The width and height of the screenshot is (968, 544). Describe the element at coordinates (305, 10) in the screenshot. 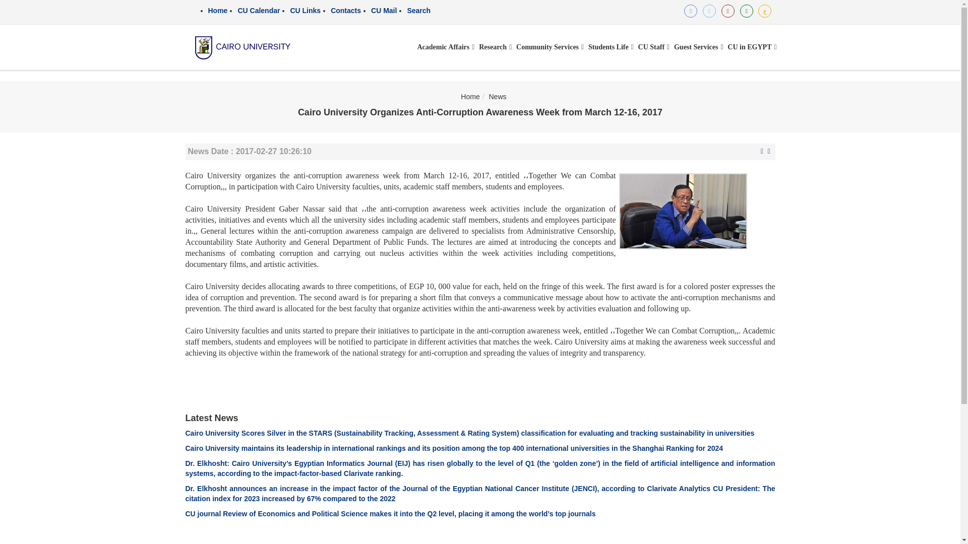

I see `CU Links` at that location.